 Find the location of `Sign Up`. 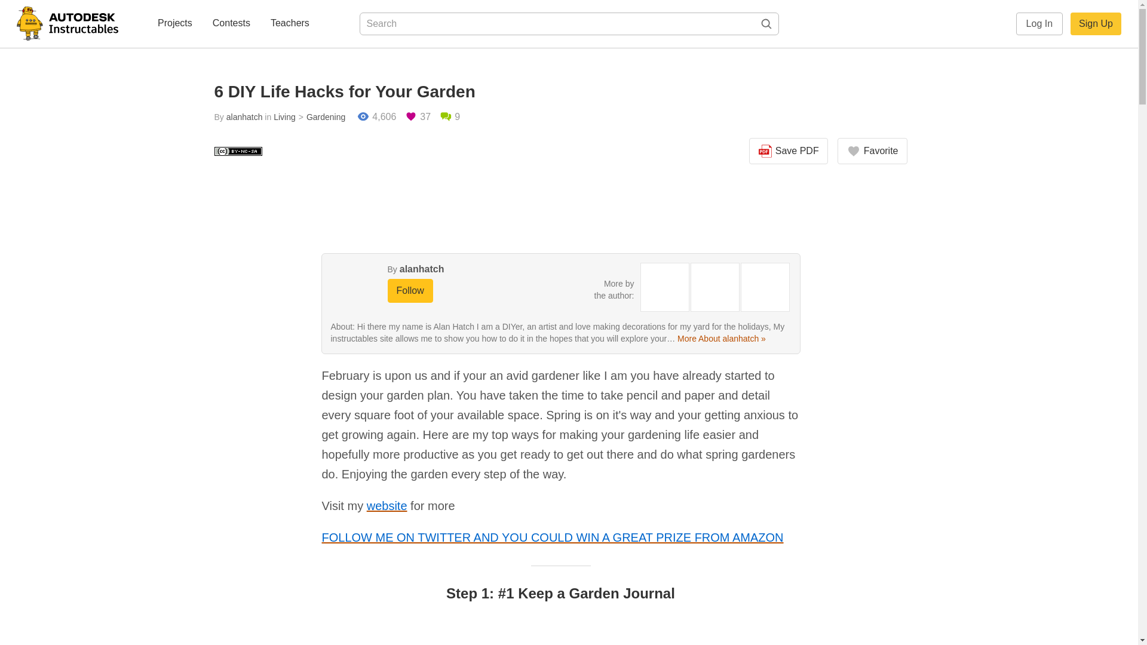

Sign Up is located at coordinates (1096, 24).